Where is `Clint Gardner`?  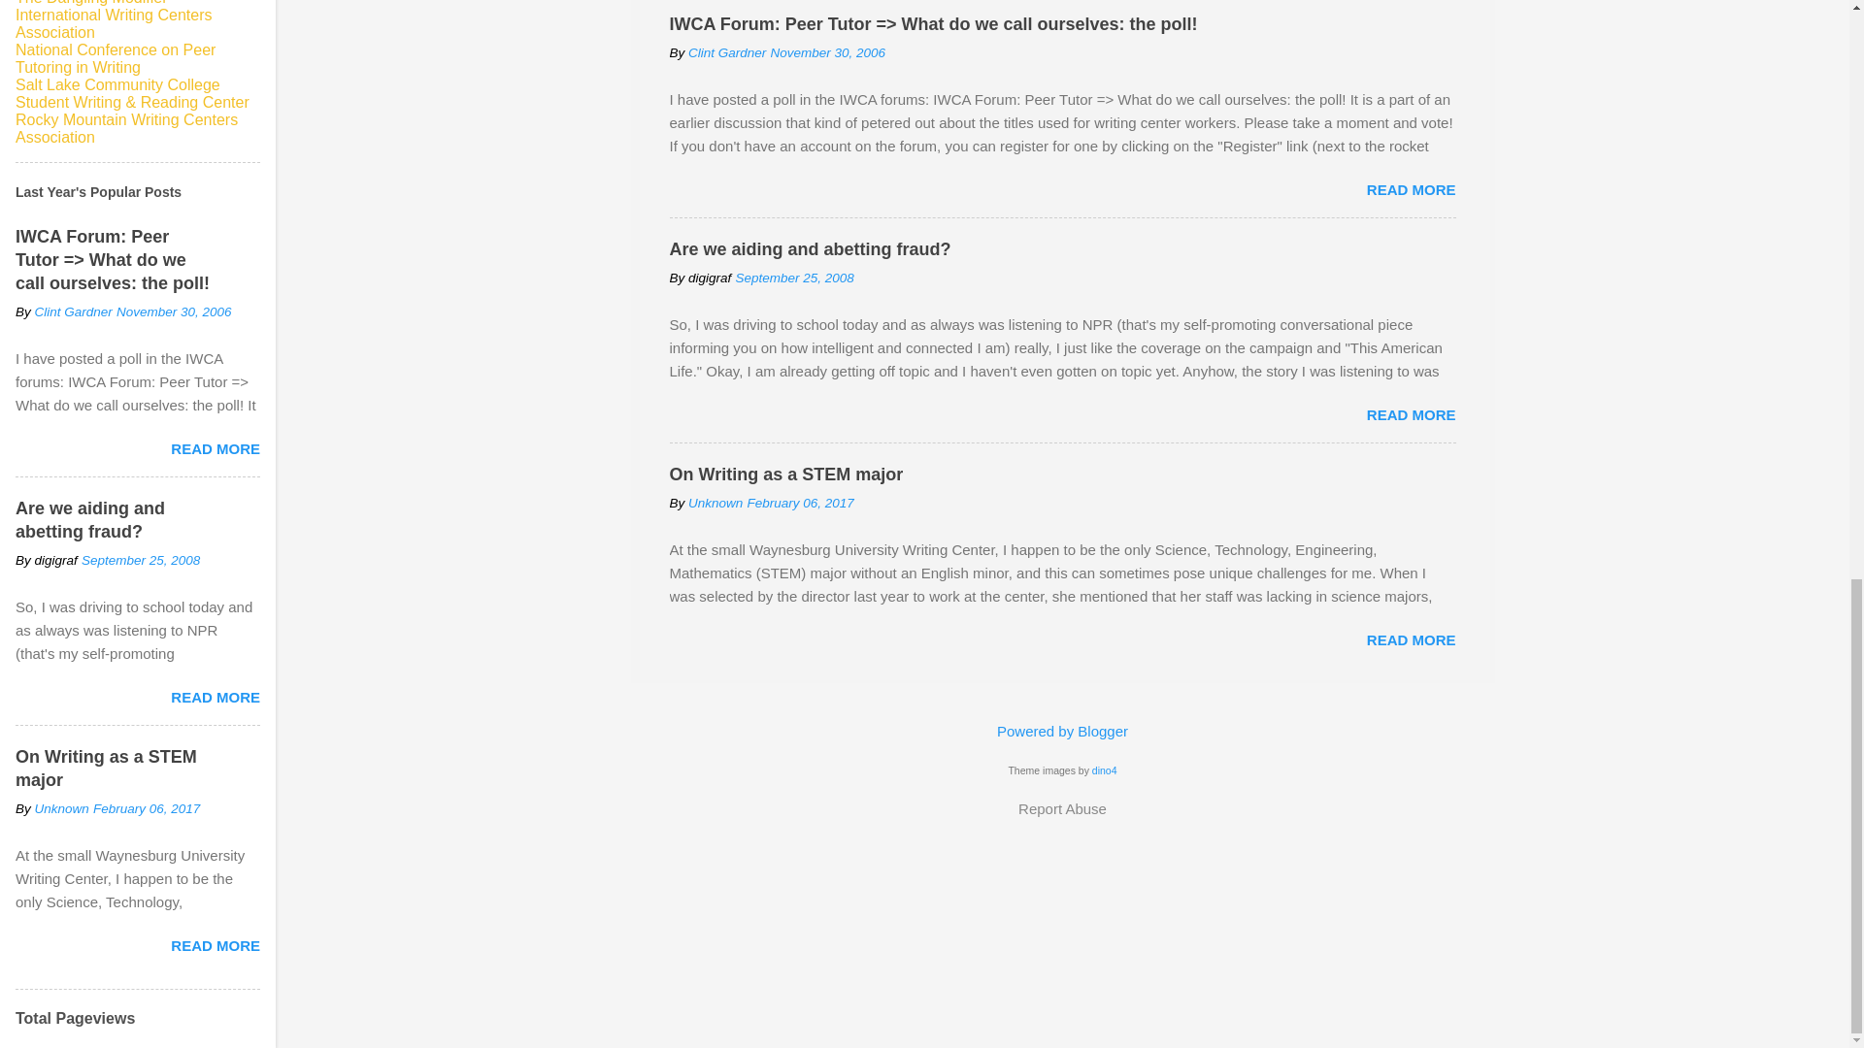
Clint Gardner is located at coordinates (726, 52).